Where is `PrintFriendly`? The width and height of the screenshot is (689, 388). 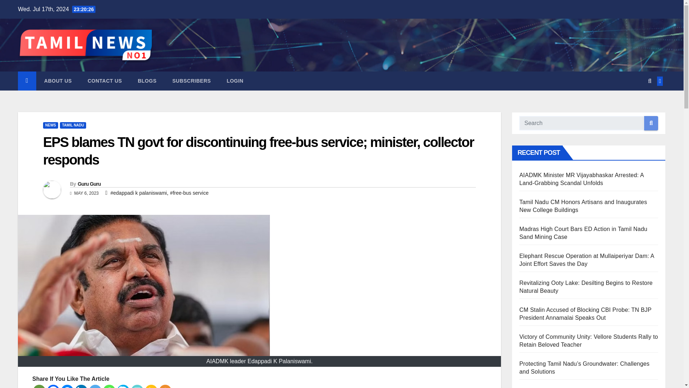 PrintFriendly is located at coordinates (137, 387).